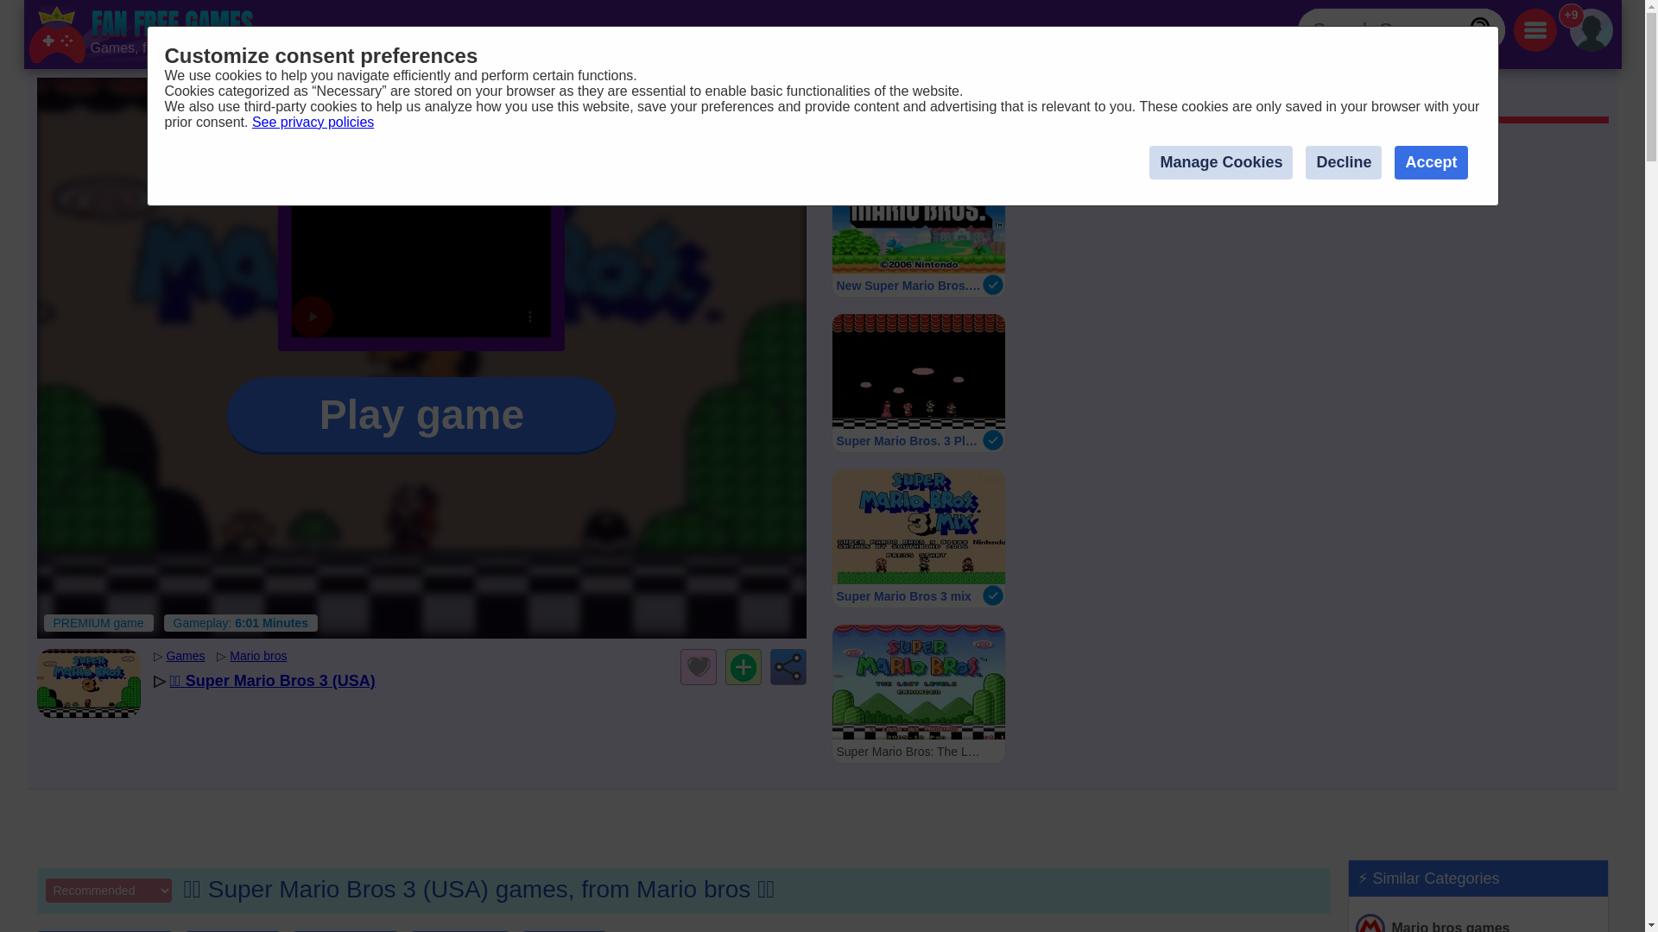 Image resolution: width=1658 pixels, height=932 pixels. I want to click on Super Mario Bros. 3 Plus Beta 1.0, so click(917, 382).